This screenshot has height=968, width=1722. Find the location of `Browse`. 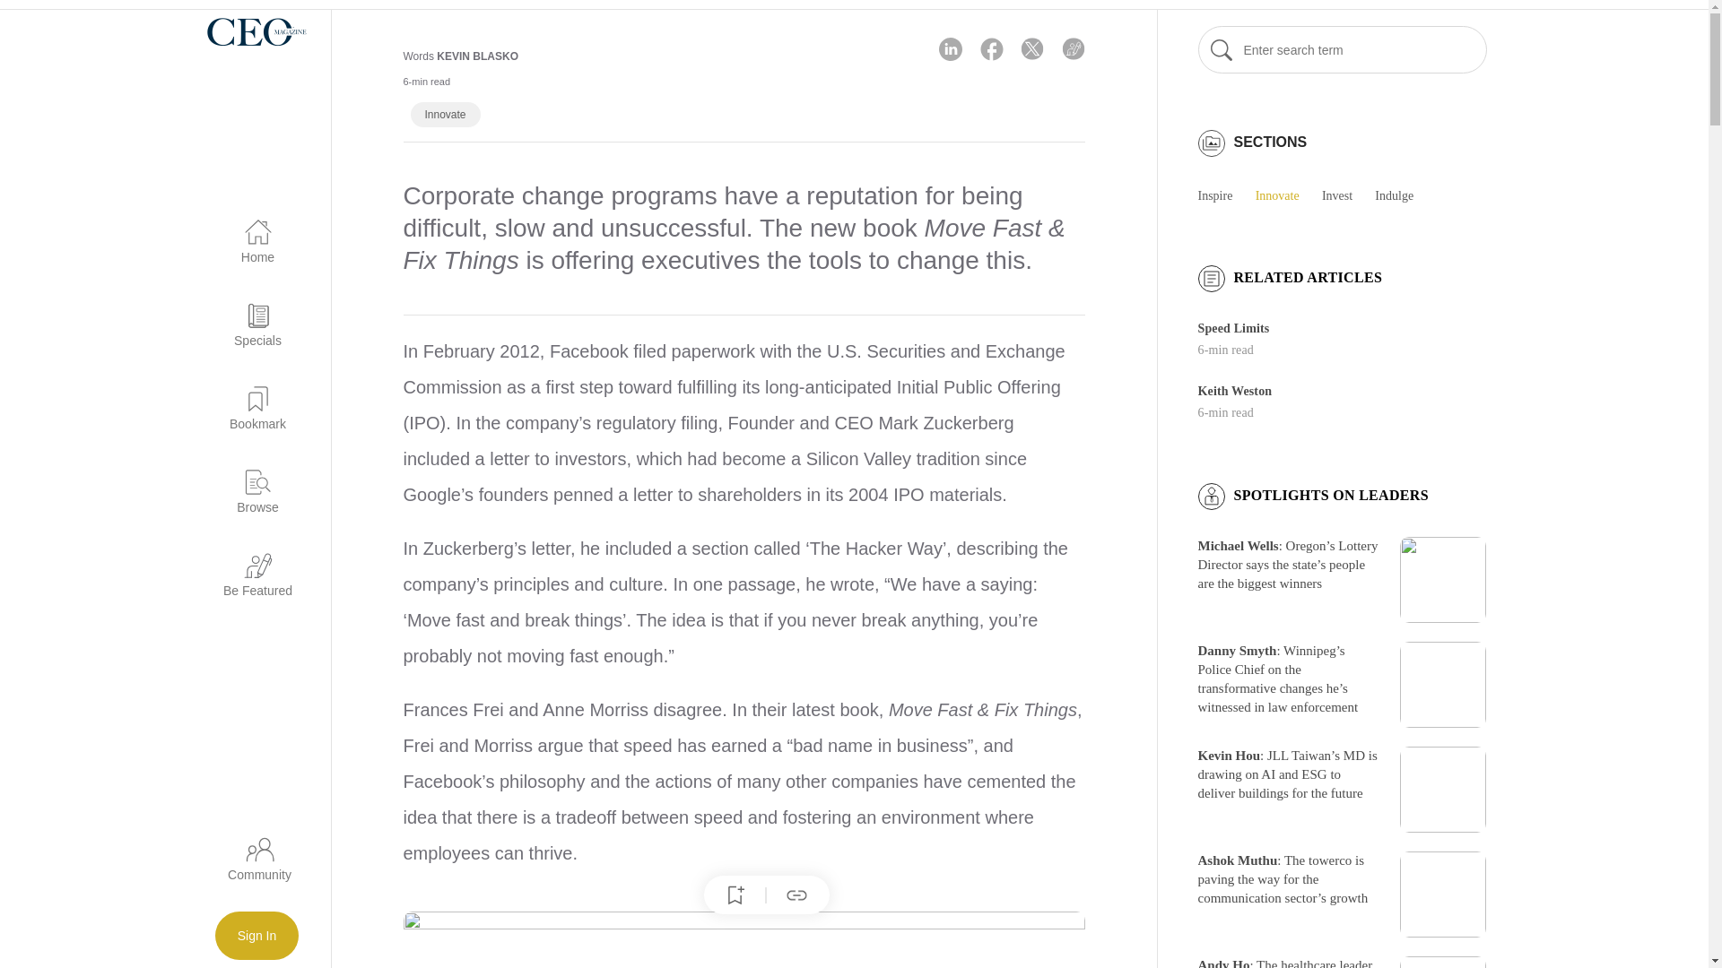

Browse is located at coordinates (248, 480).